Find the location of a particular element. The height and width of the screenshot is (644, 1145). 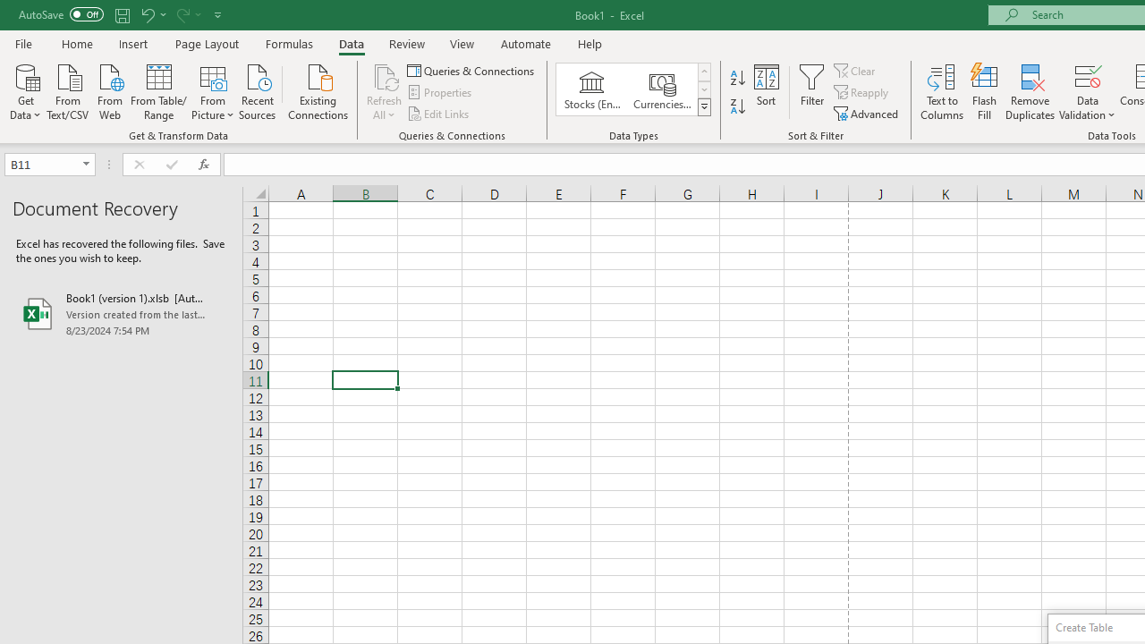

Class: NetUIImage is located at coordinates (705, 106).